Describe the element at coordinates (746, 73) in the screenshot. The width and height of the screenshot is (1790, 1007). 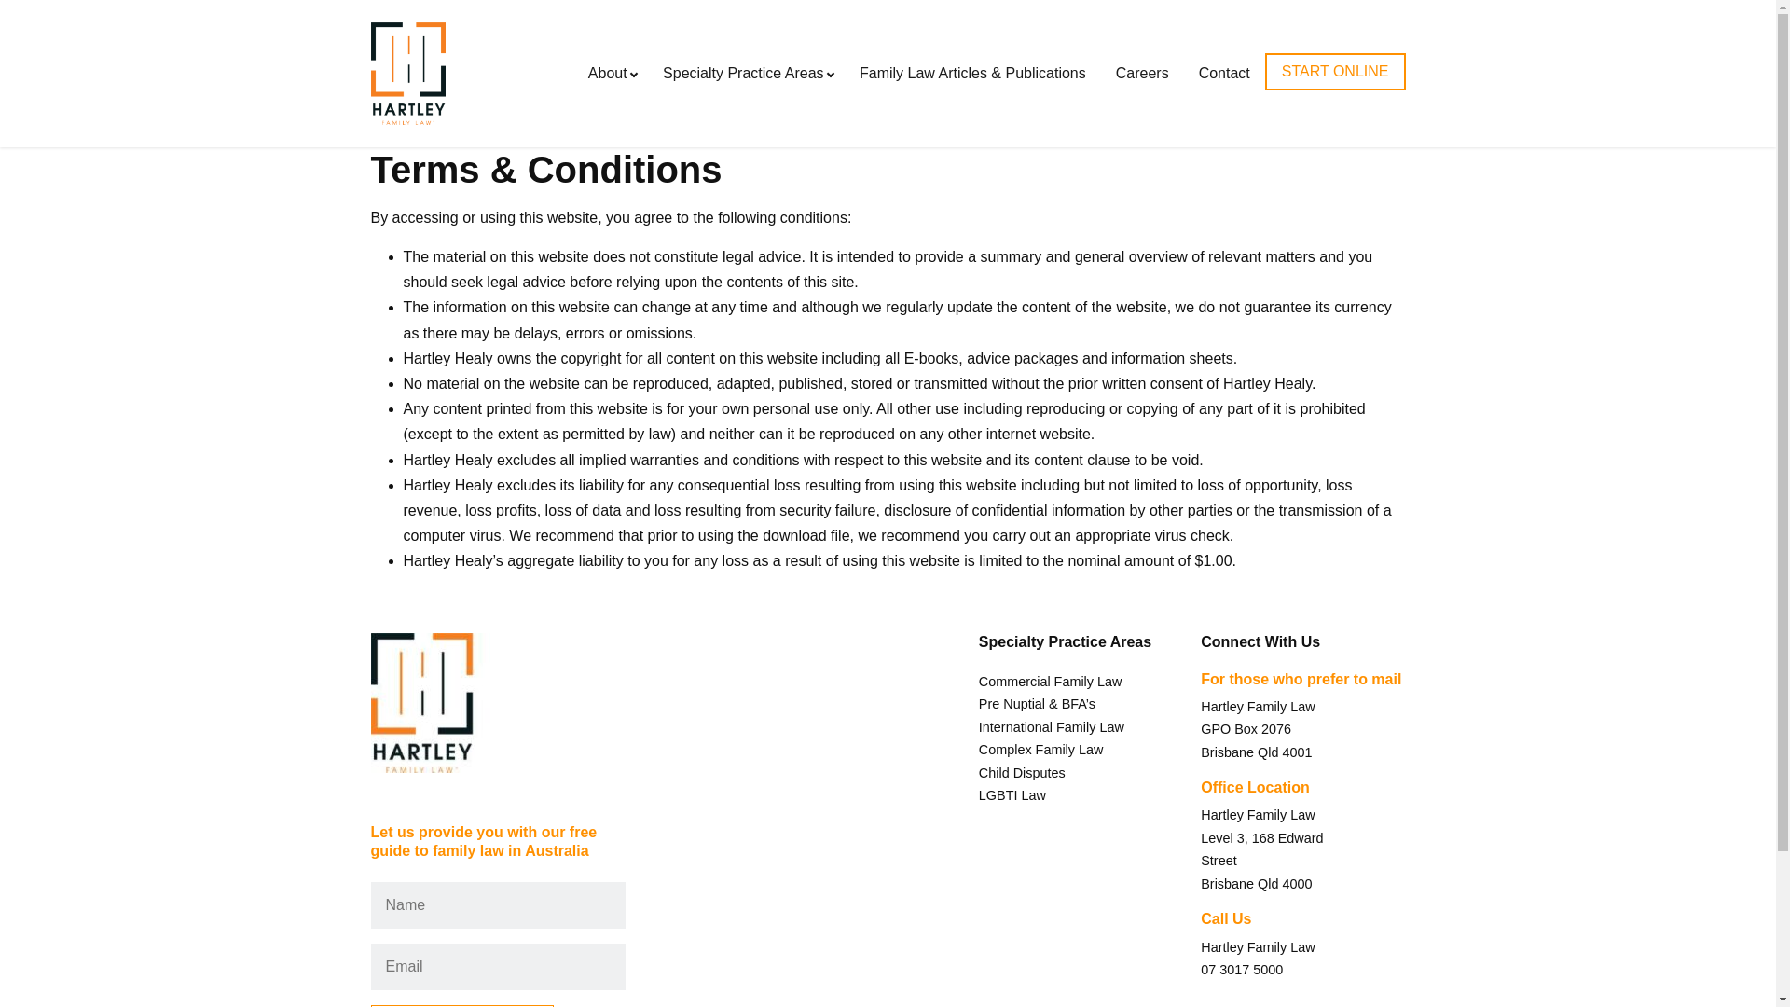
I see `Specialty Practice Areas` at that location.